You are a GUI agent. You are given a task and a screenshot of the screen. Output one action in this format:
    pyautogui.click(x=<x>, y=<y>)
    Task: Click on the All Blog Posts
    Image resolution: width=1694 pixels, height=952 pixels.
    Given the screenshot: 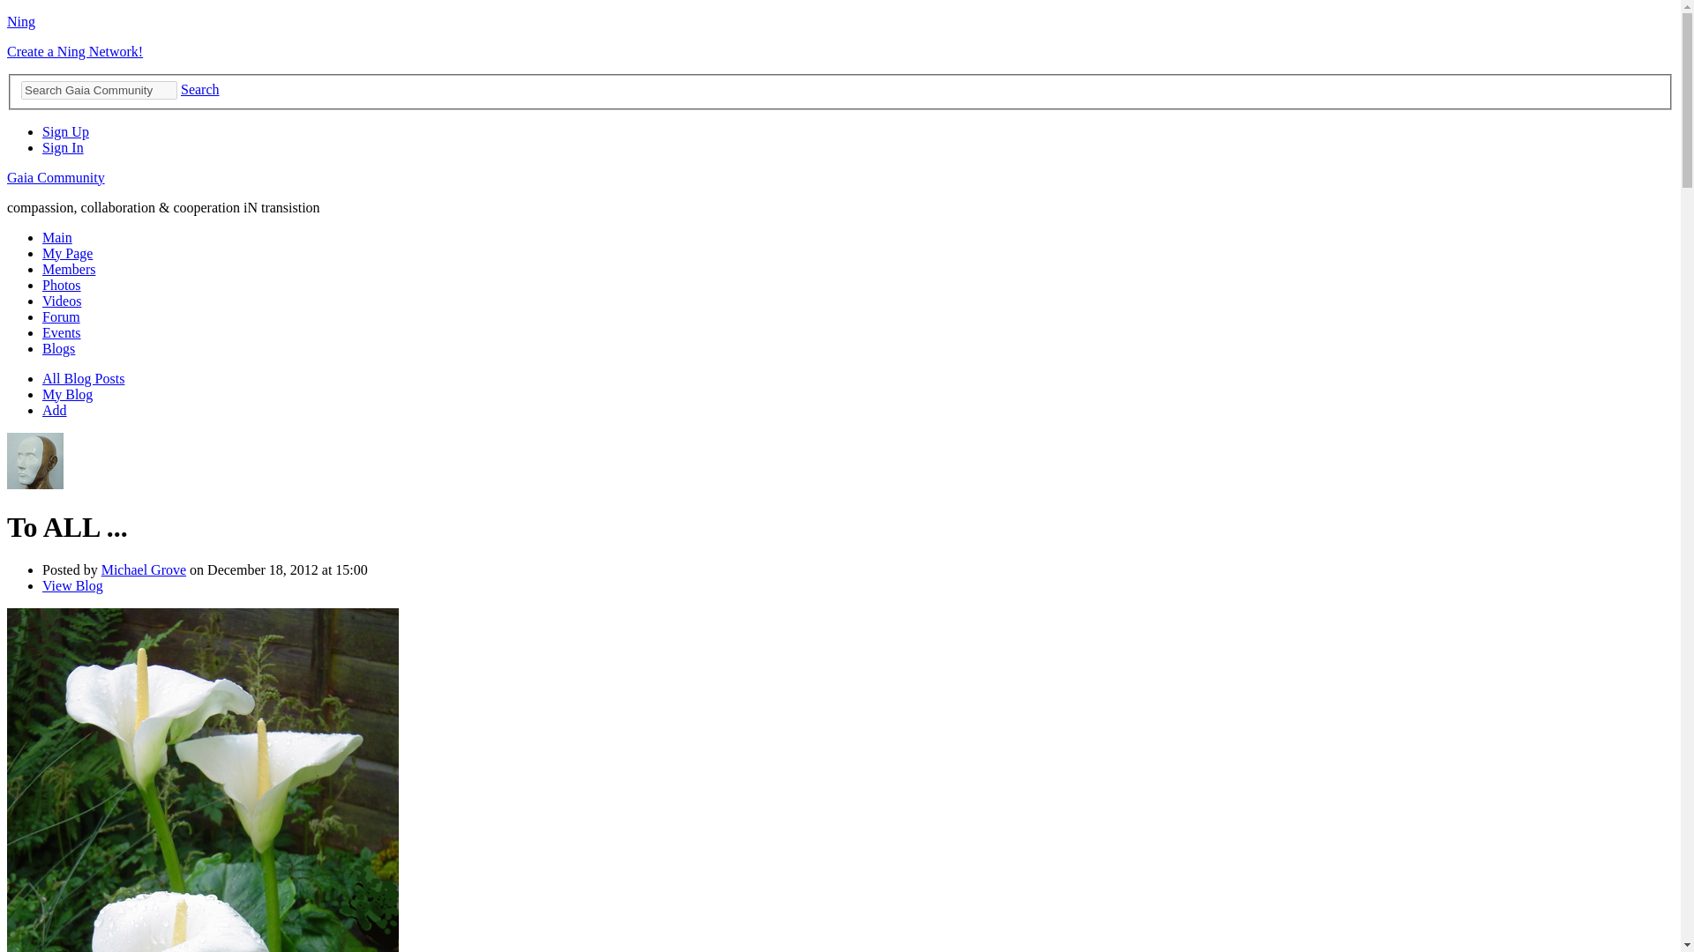 What is the action you would take?
    pyautogui.click(x=83, y=379)
    